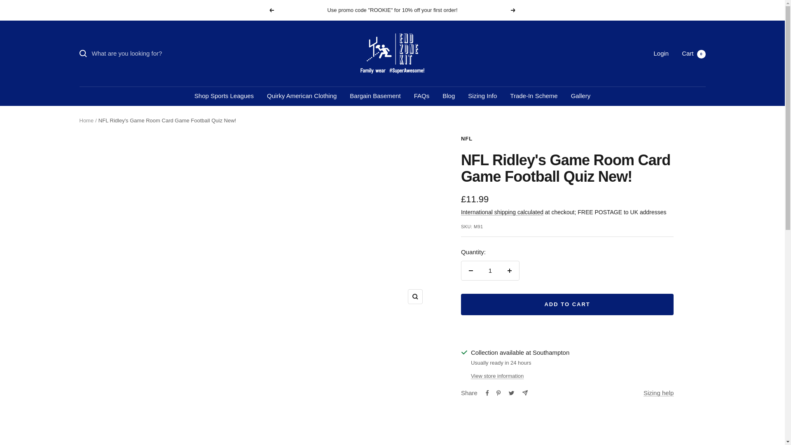 The height and width of the screenshot is (445, 791). What do you see at coordinates (448, 96) in the screenshot?
I see `FAQs` at bounding box center [448, 96].